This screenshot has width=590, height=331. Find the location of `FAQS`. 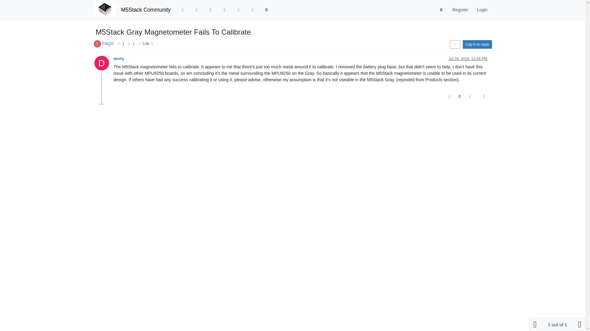

FAQS is located at coordinates (108, 44).